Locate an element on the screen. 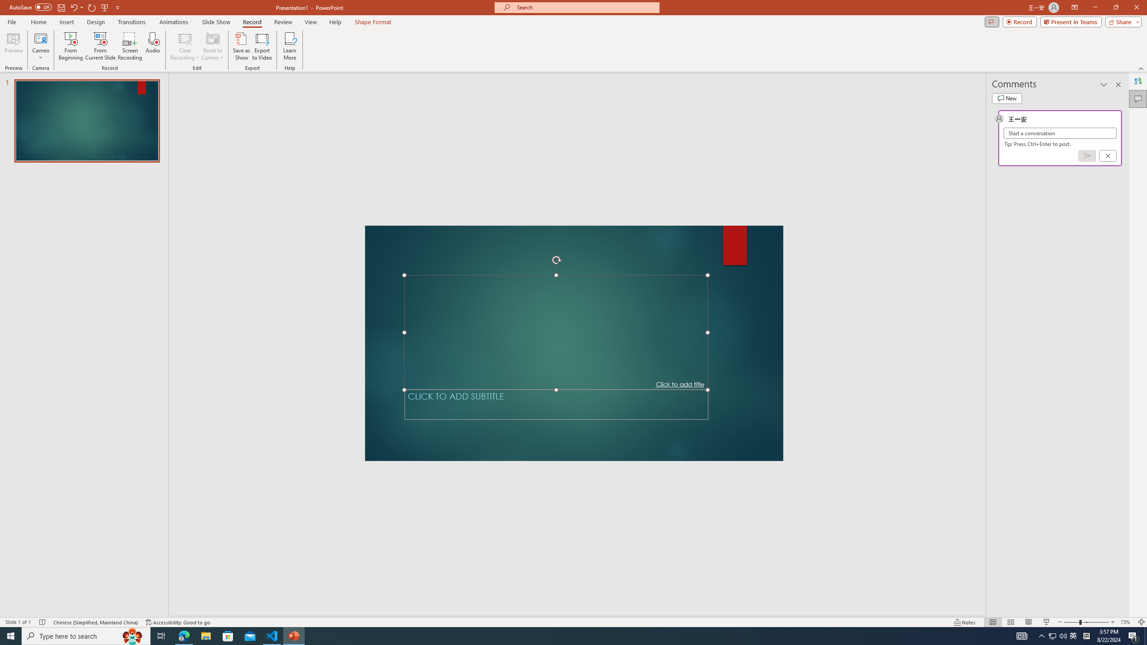 The height and width of the screenshot is (645, 1147). Home is located at coordinates (57, 38).